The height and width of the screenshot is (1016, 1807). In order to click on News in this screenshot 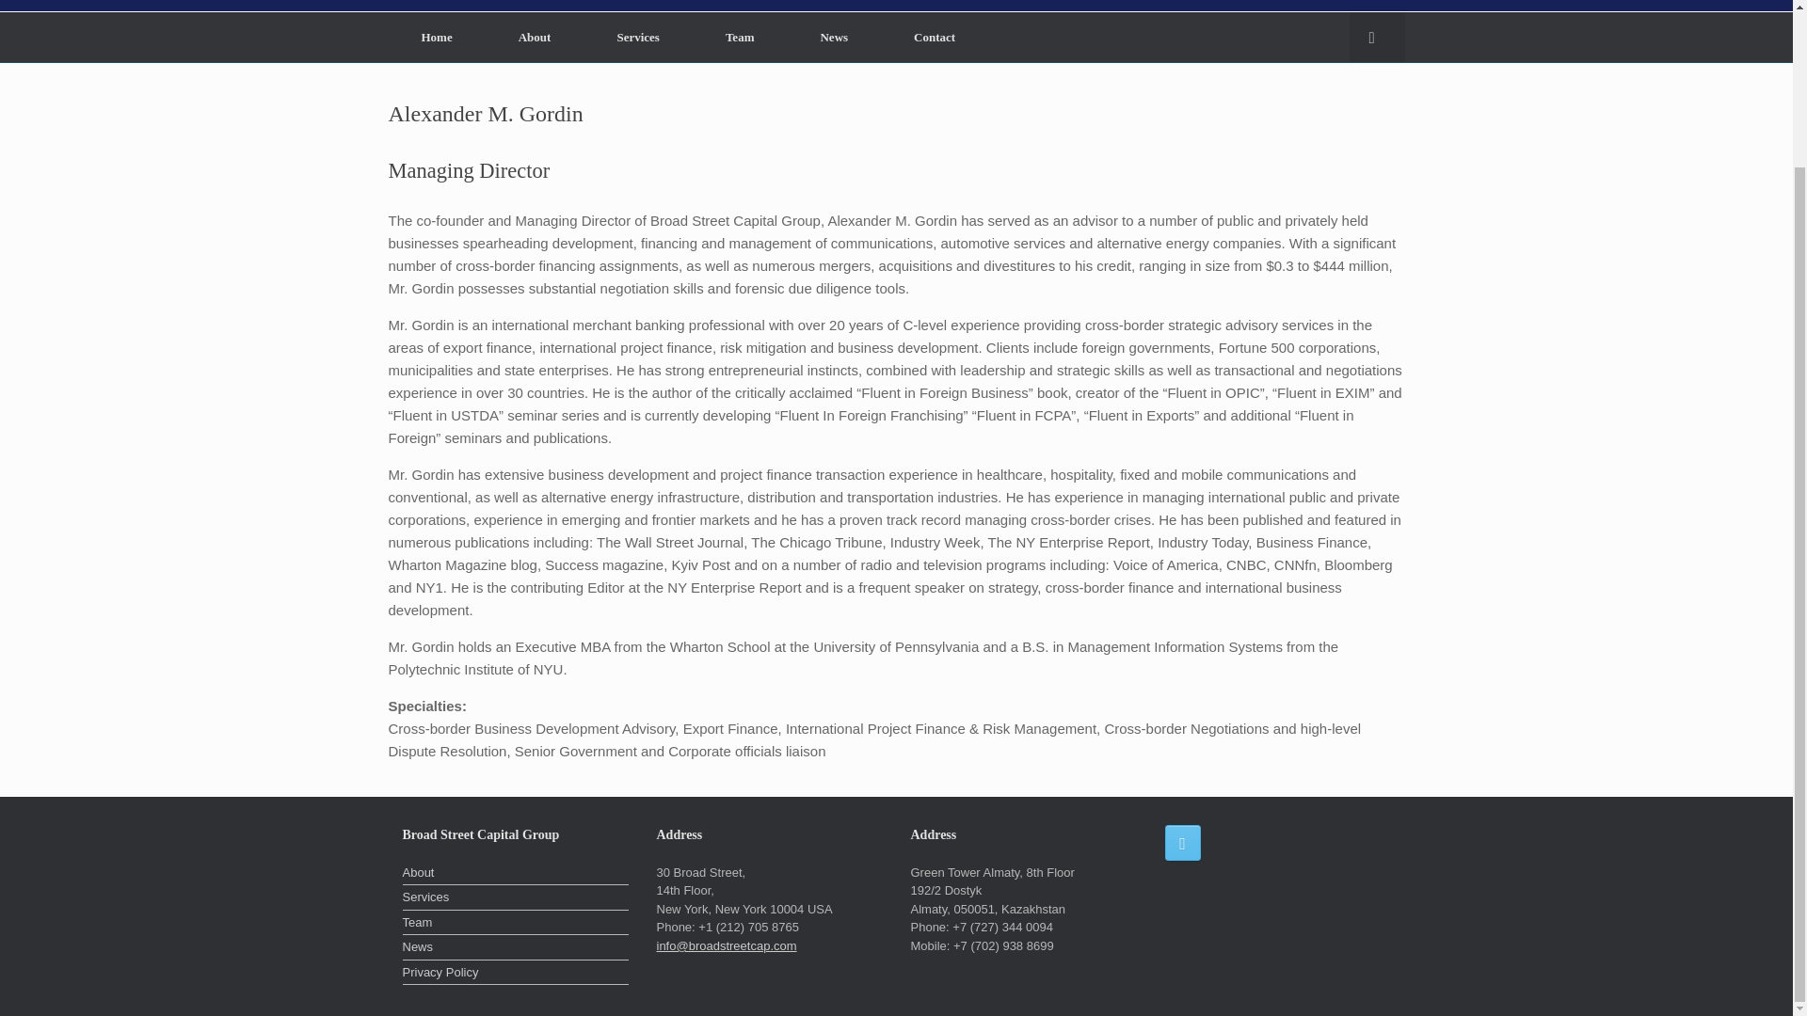, I will do `click(516, 948)`.